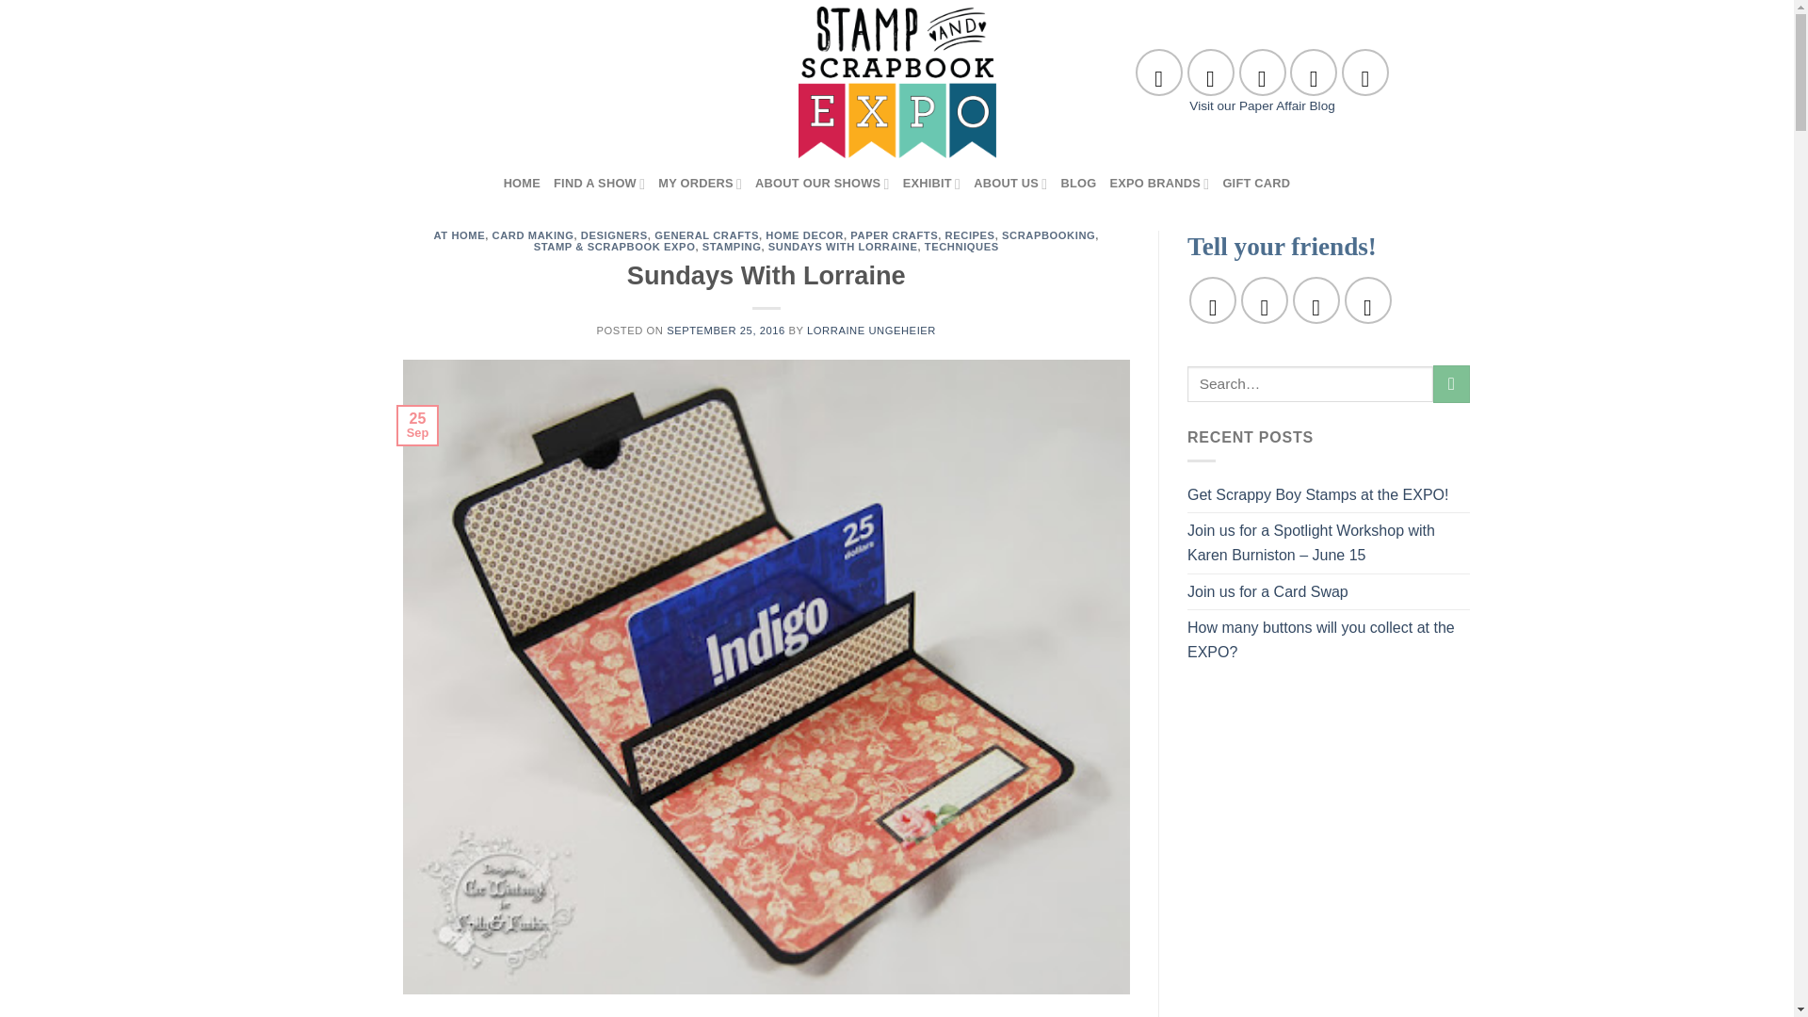  What do you see at coordinates (599, 183) in the screenshot?
I see `FIND A SHOW` at bounding box center [599, 183].